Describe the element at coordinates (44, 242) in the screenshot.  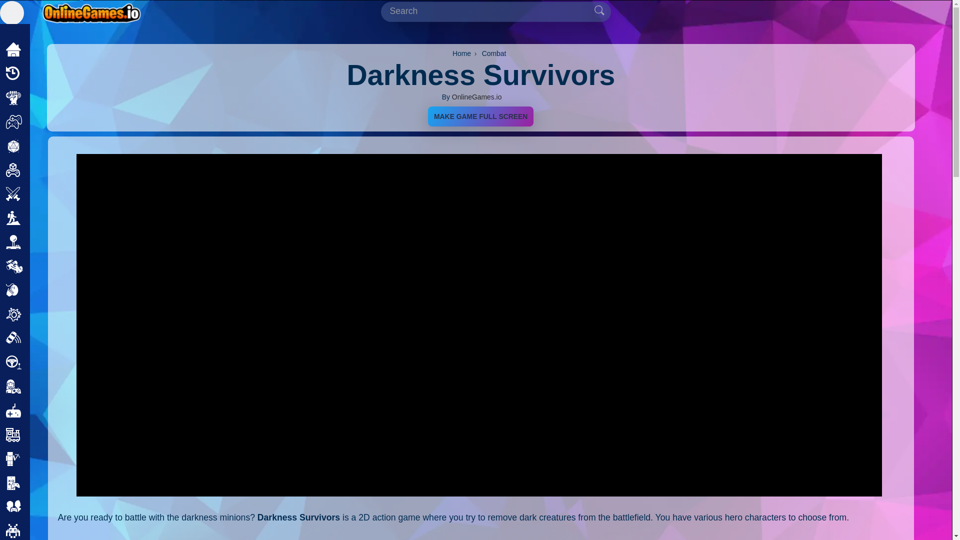
I see `Arcade` at that location.